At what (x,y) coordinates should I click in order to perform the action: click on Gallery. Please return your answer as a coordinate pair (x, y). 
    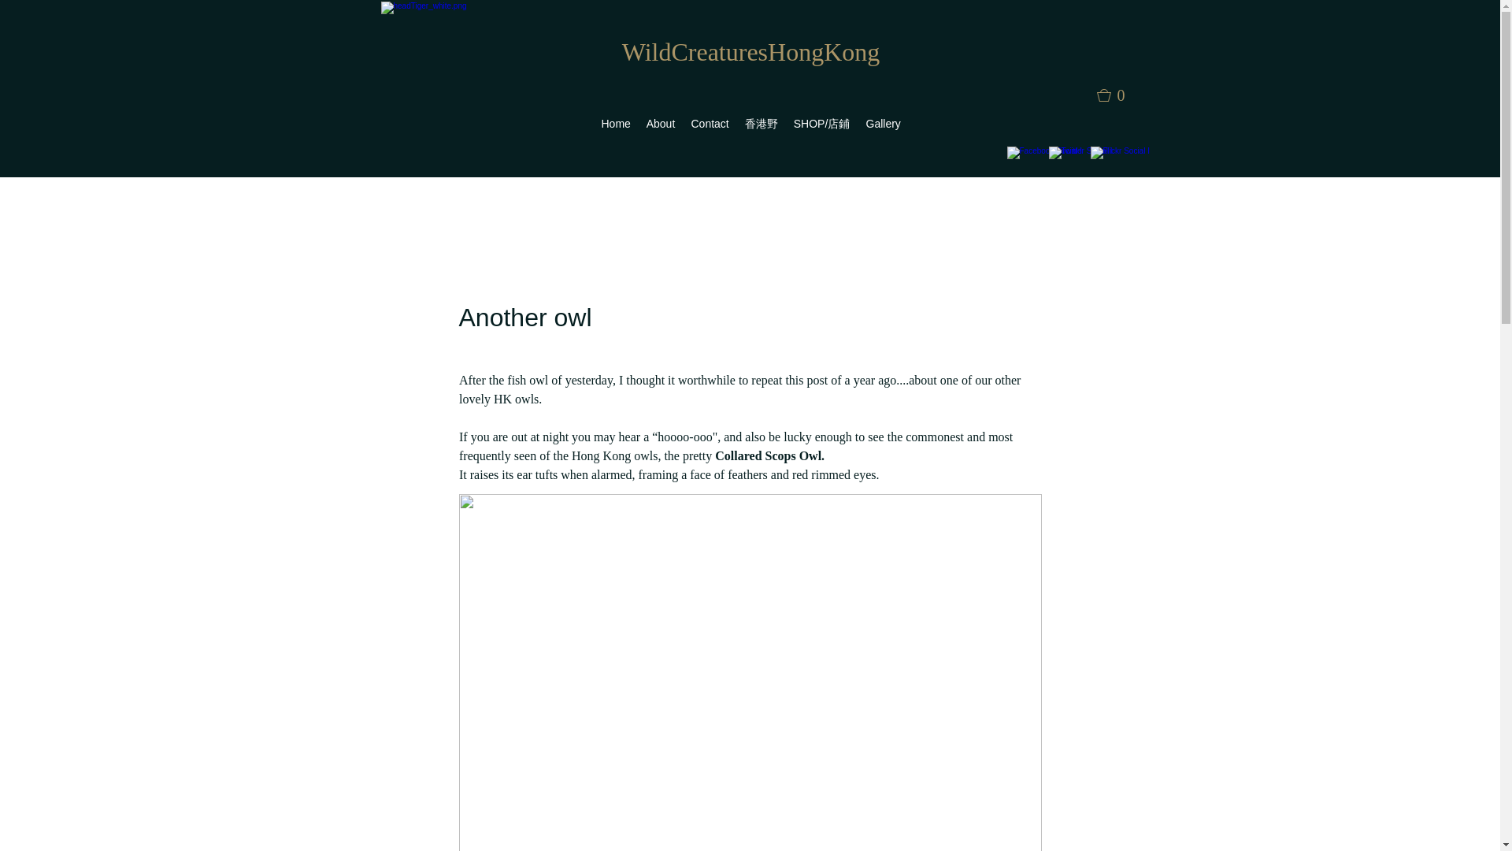
    Looking at the image, I should click on (884, 123).